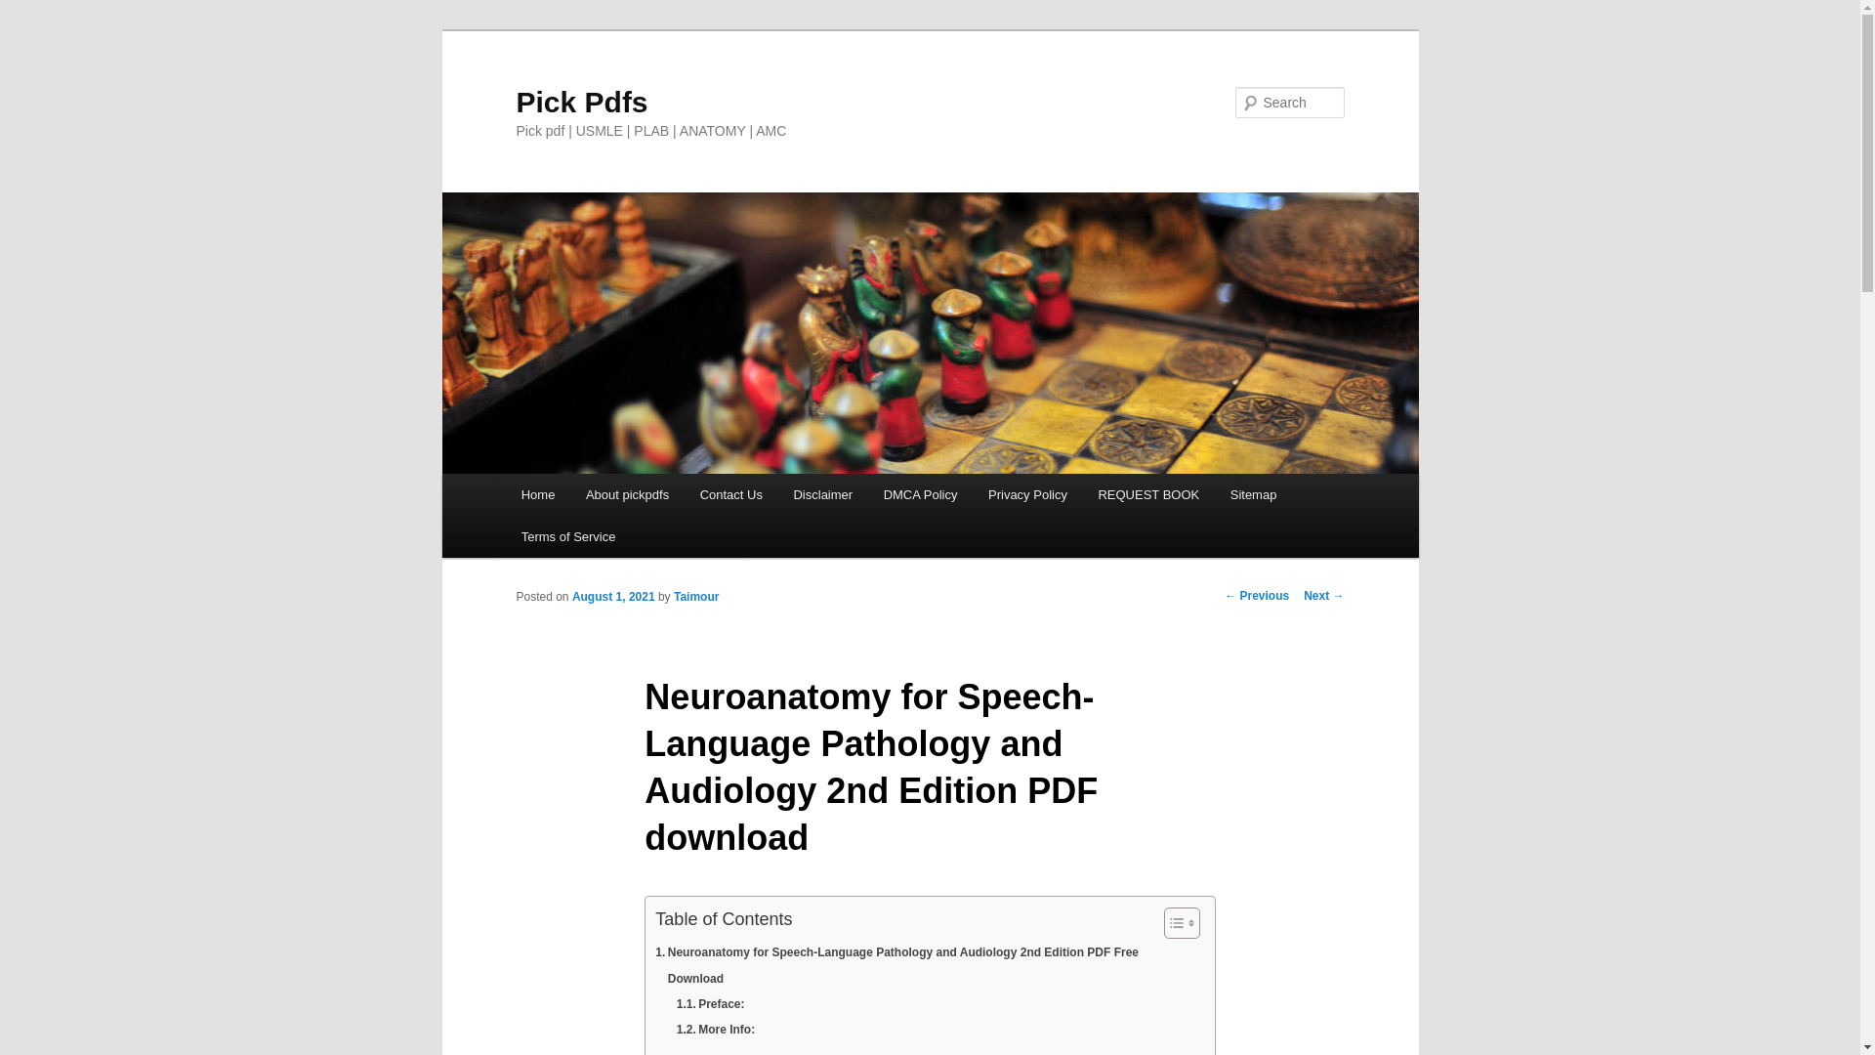 The width and height of the screenshot is (1875, 1055). I want to click on Preface:, so click(711, 1004).